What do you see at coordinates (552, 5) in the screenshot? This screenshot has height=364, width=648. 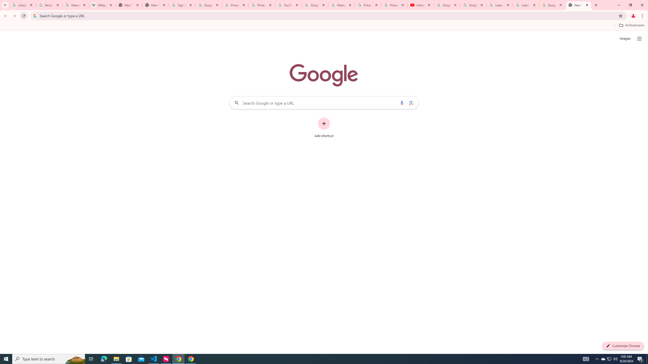 I see `Google Account` at bounding box center [552, 5].